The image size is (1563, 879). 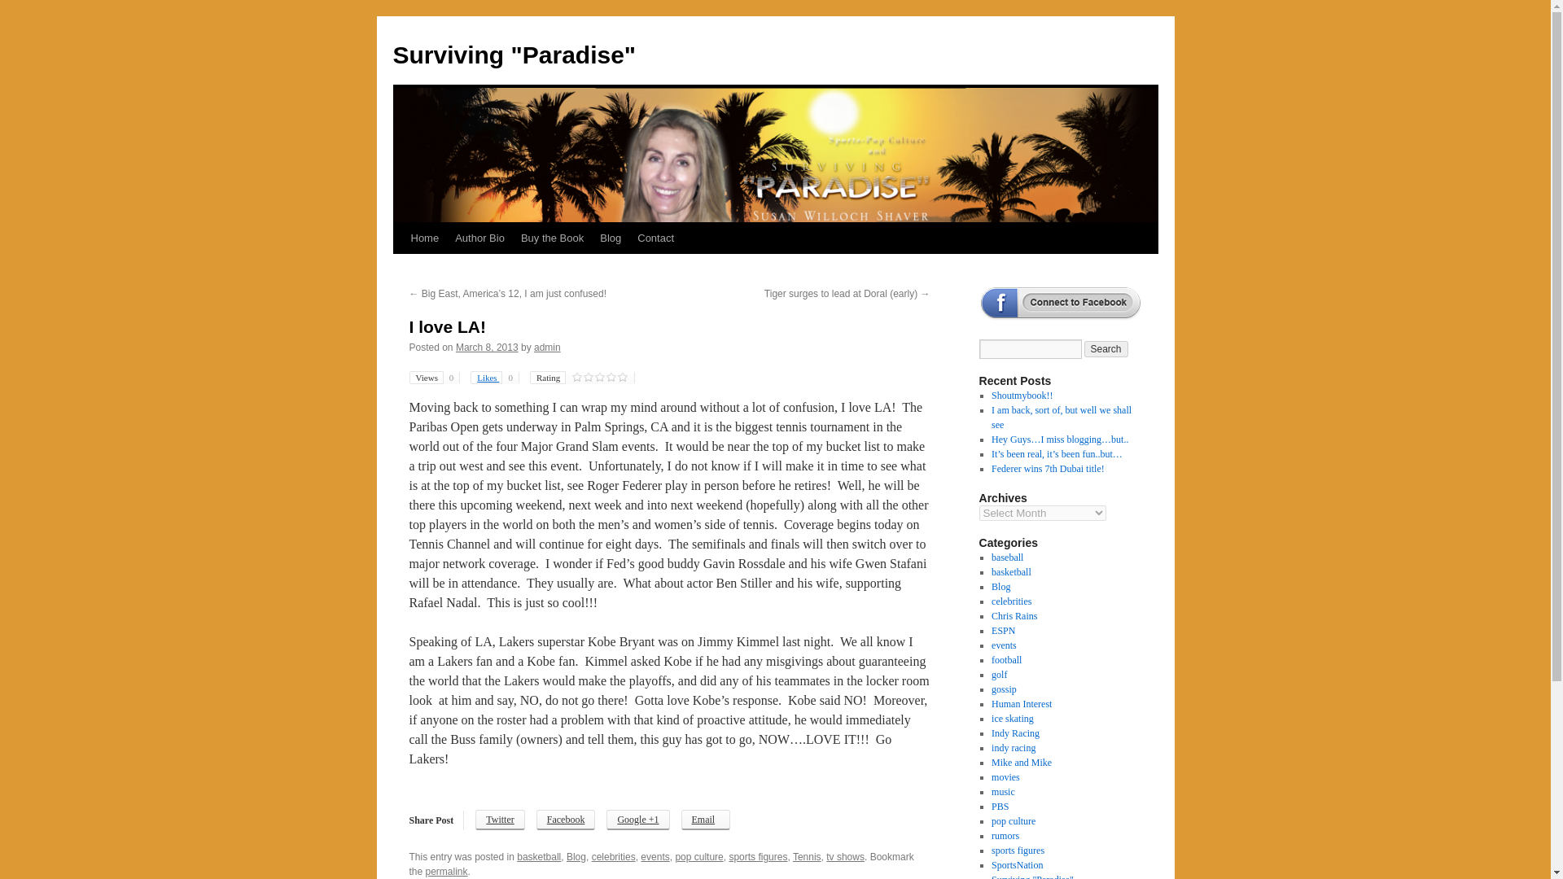 I want to click on Federer wins 7th Dubai title!, so click(x=1048, y=469).